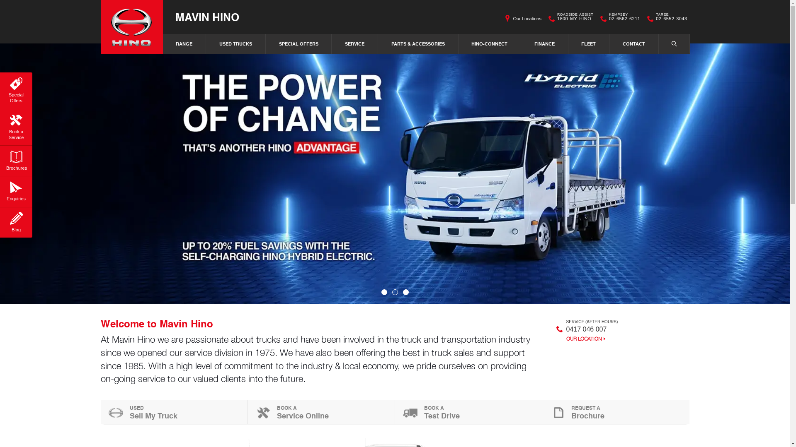 The height and width of the screenshot is (447, 796). What do you see at coordinates (616, 412) in the screenshot?
I see `REQUEST A
Brochure` at bounding box center [616, 412].